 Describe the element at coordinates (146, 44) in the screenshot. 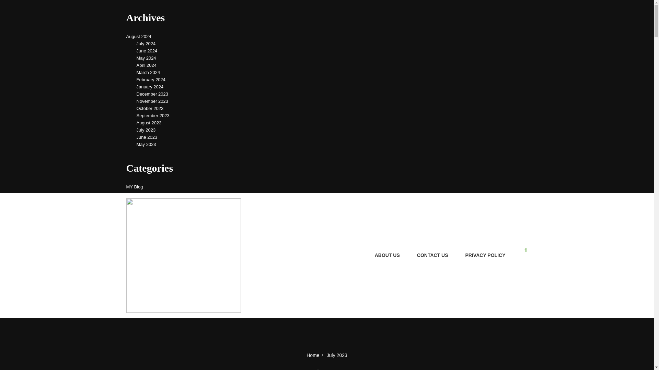

I see `July 2024` at that location.